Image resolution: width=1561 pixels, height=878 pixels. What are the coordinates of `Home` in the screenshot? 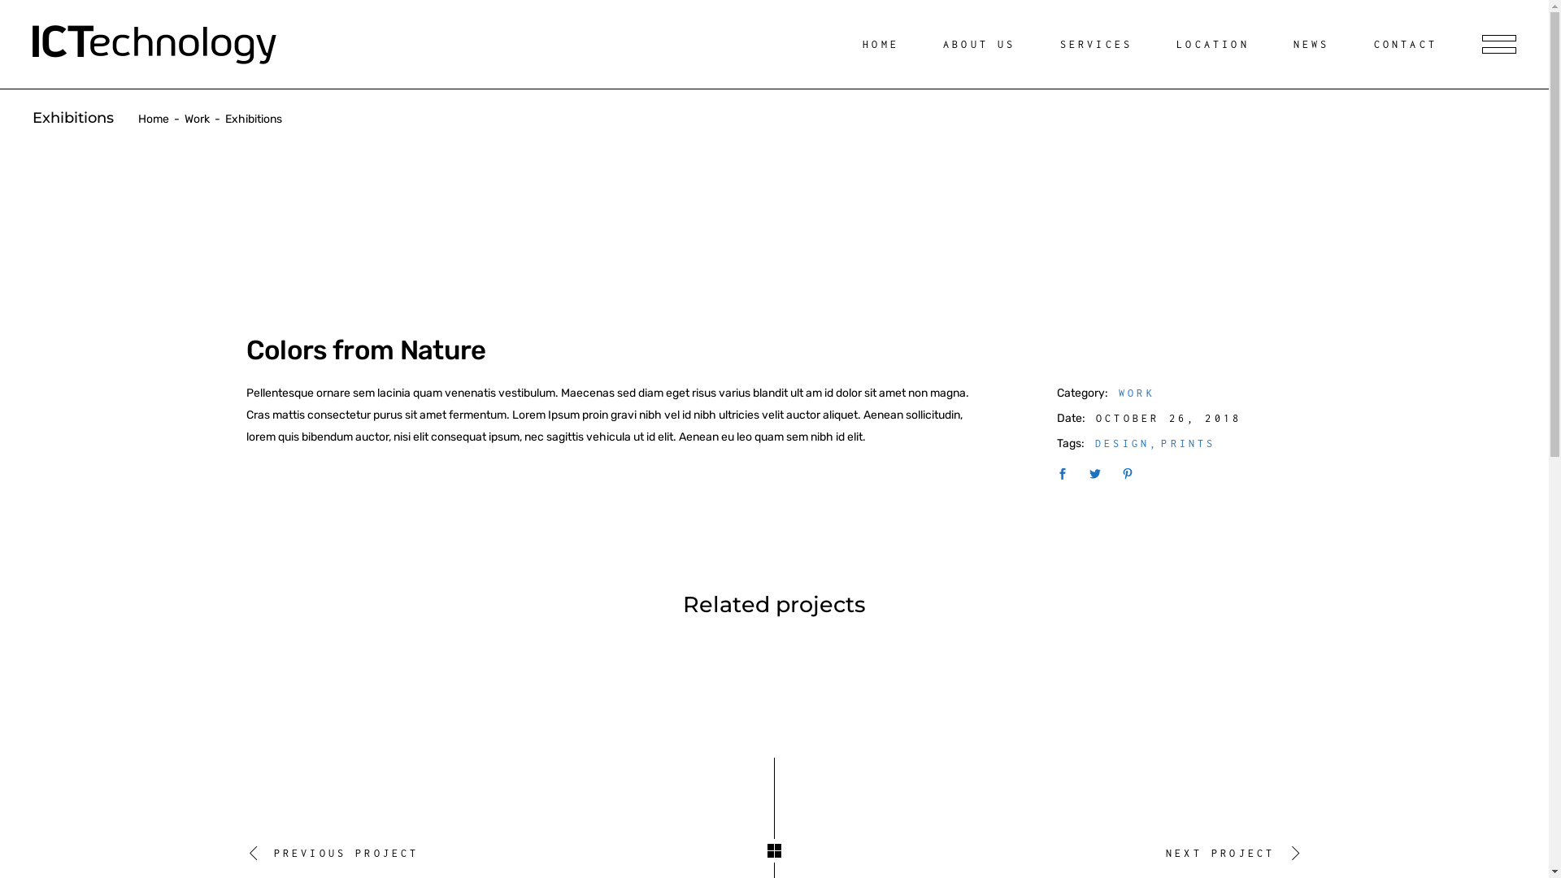 It's located at (154, 119).